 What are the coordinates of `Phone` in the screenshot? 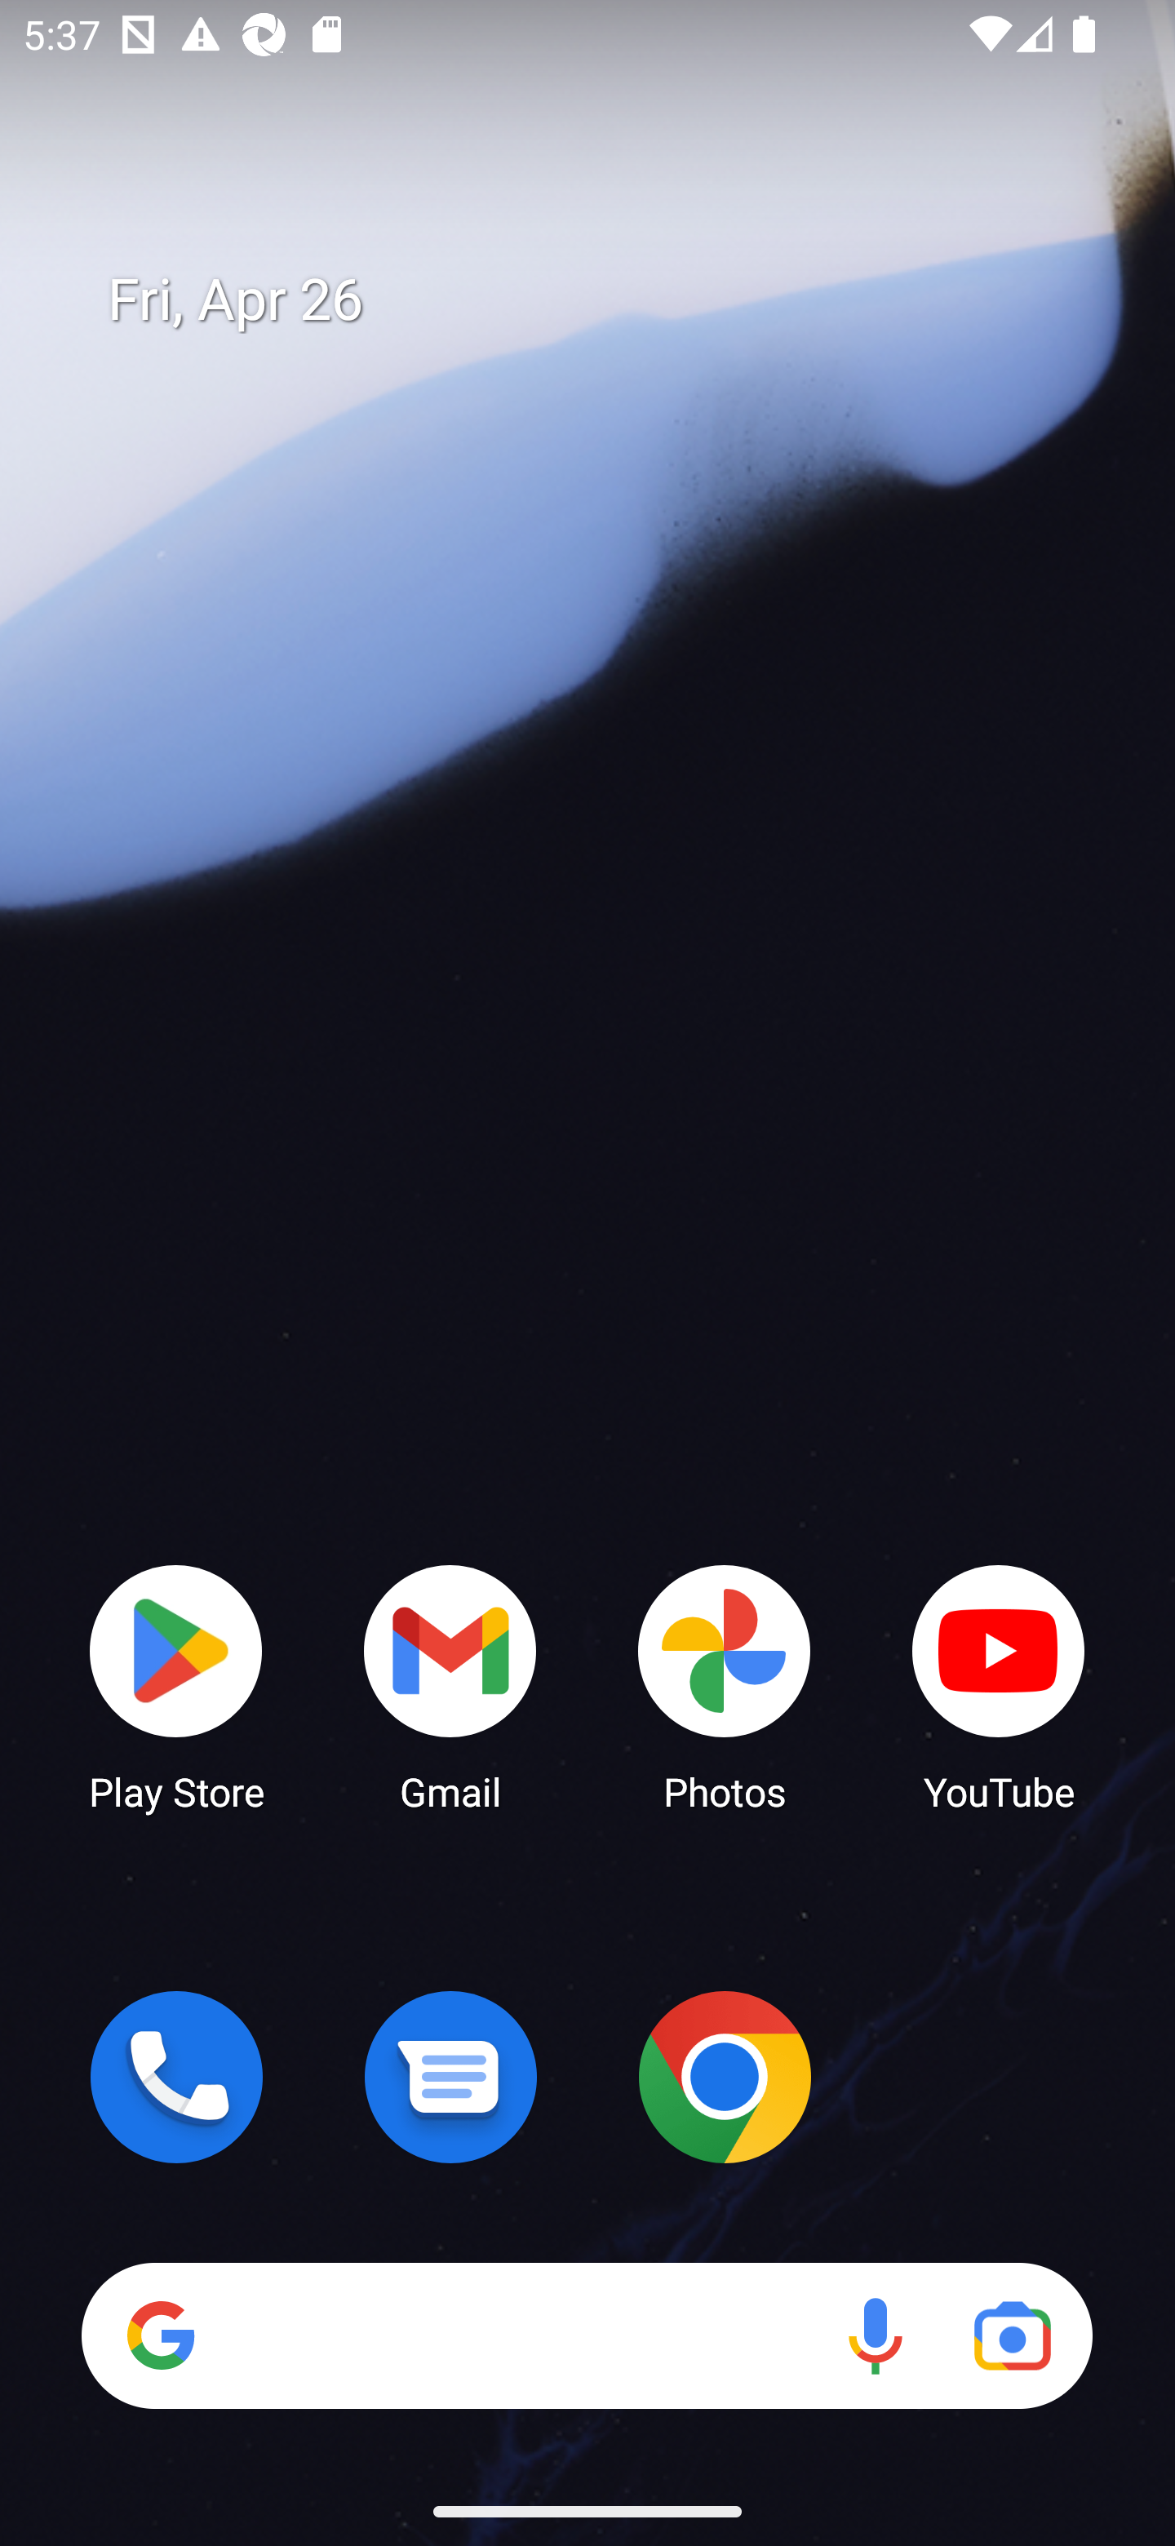 It's located at (176, 2077).